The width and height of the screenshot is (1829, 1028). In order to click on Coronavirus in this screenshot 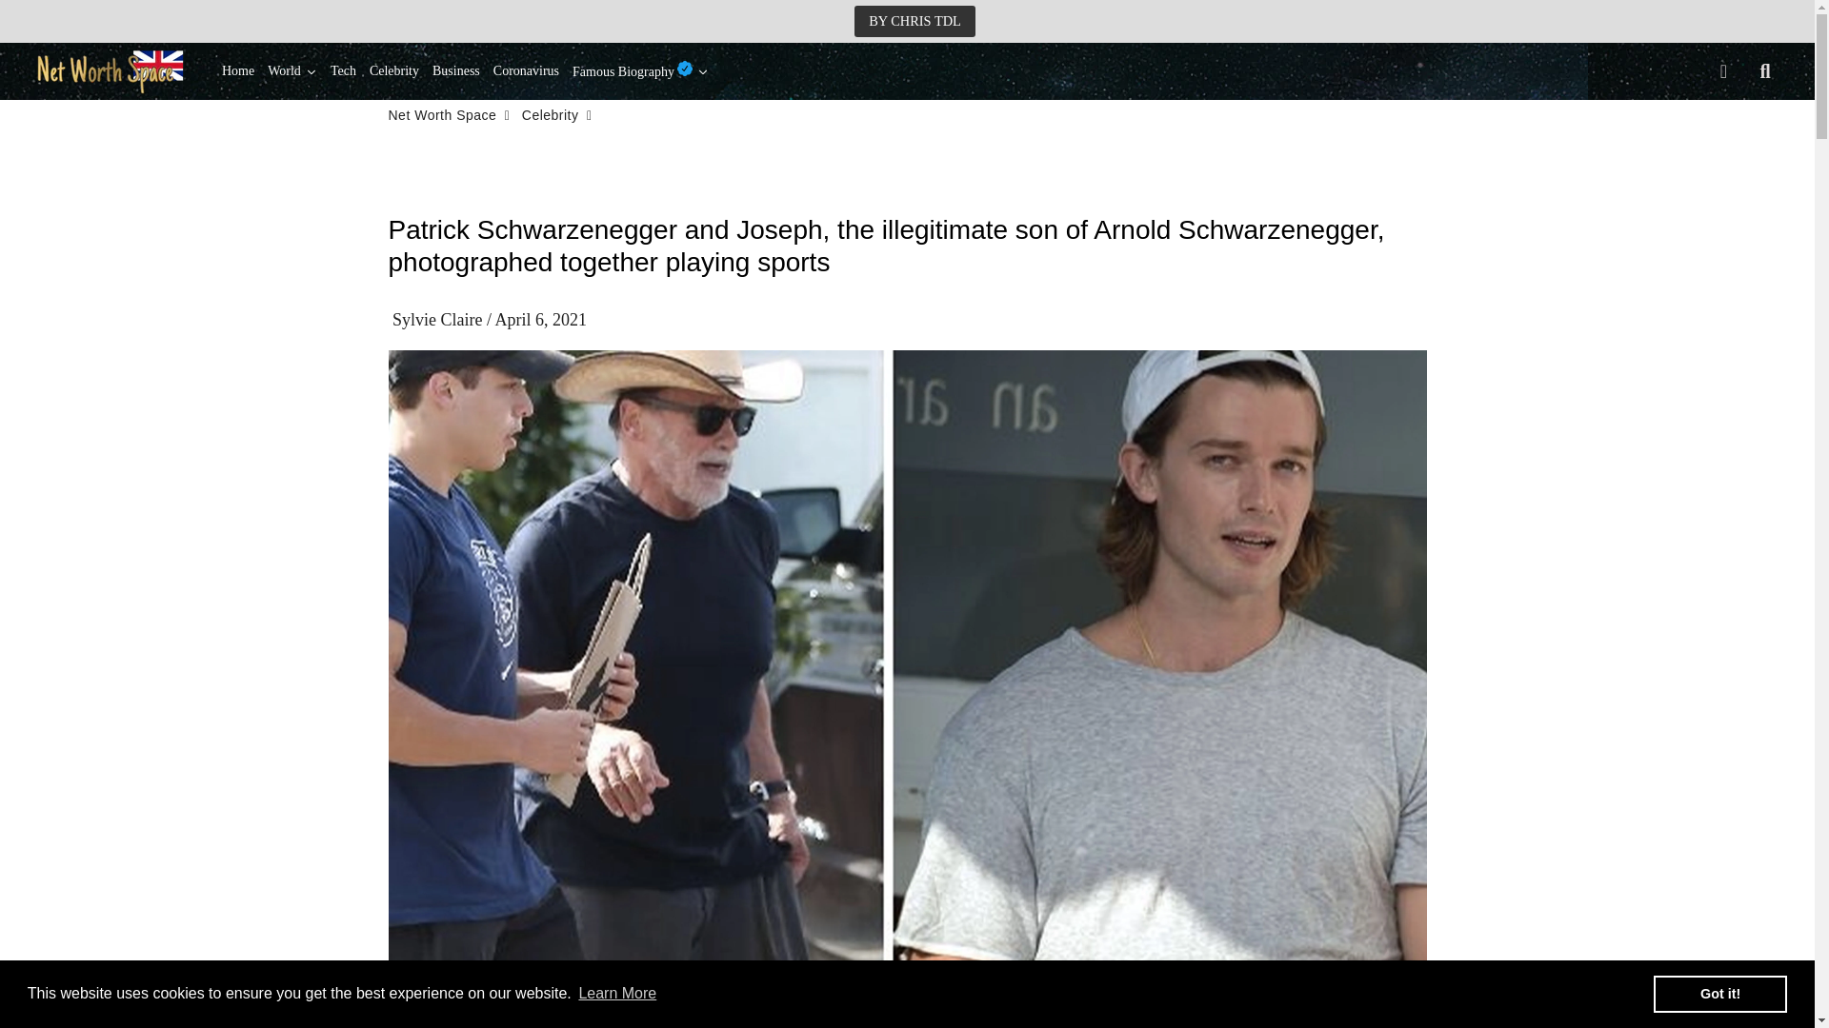, I will do `click(526, 70)`.